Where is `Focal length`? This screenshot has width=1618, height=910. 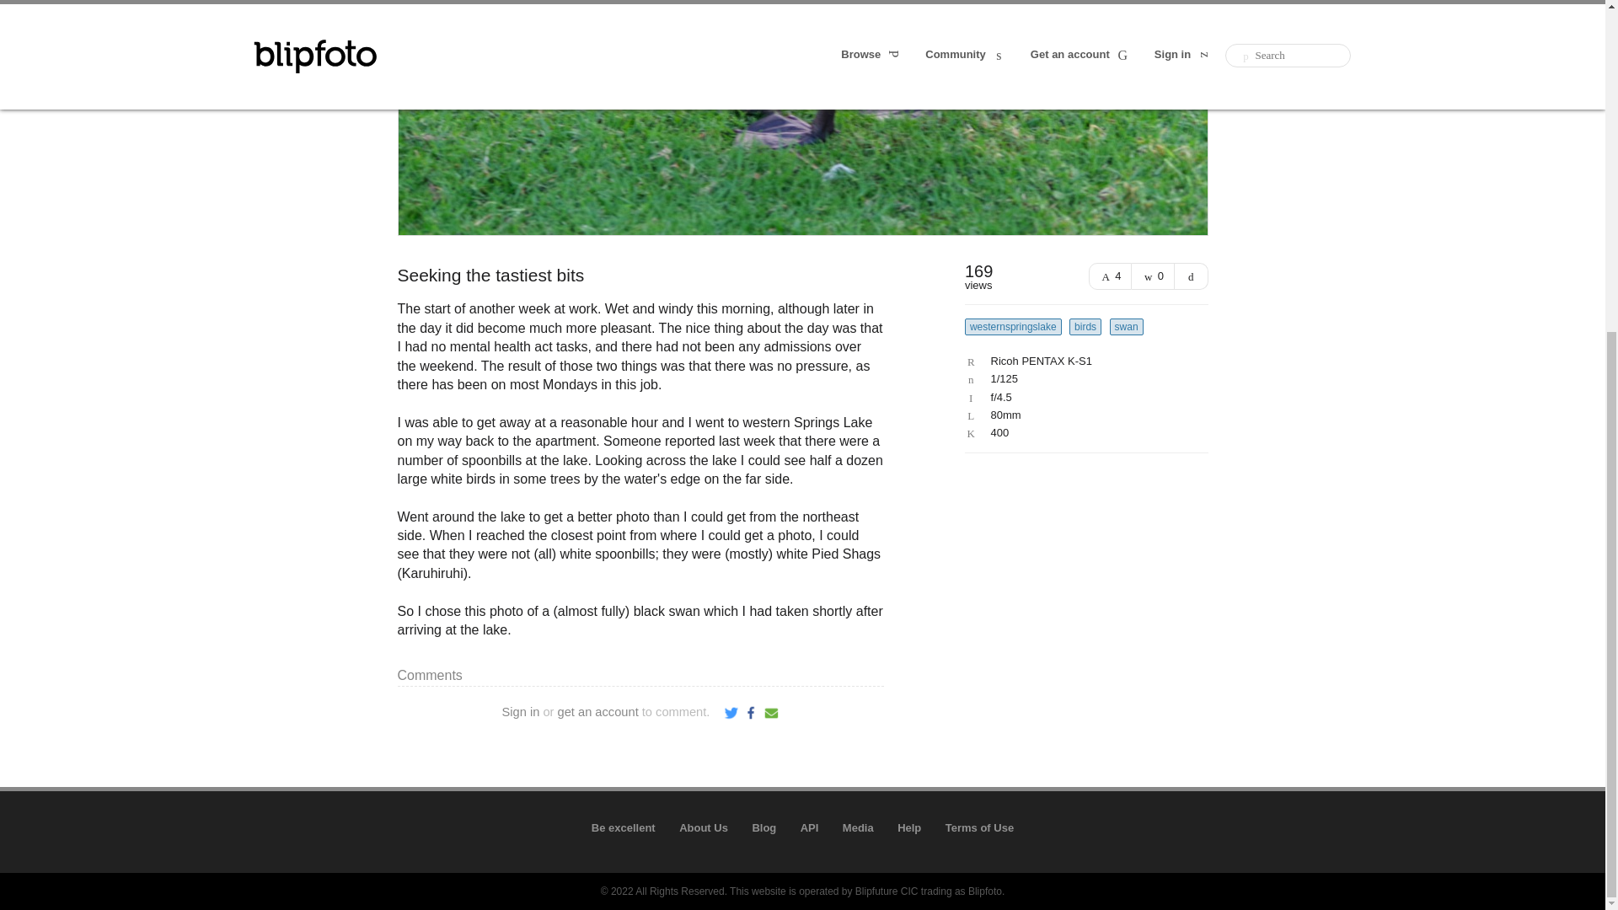
Focal length is located at coordinates (1082, 415).